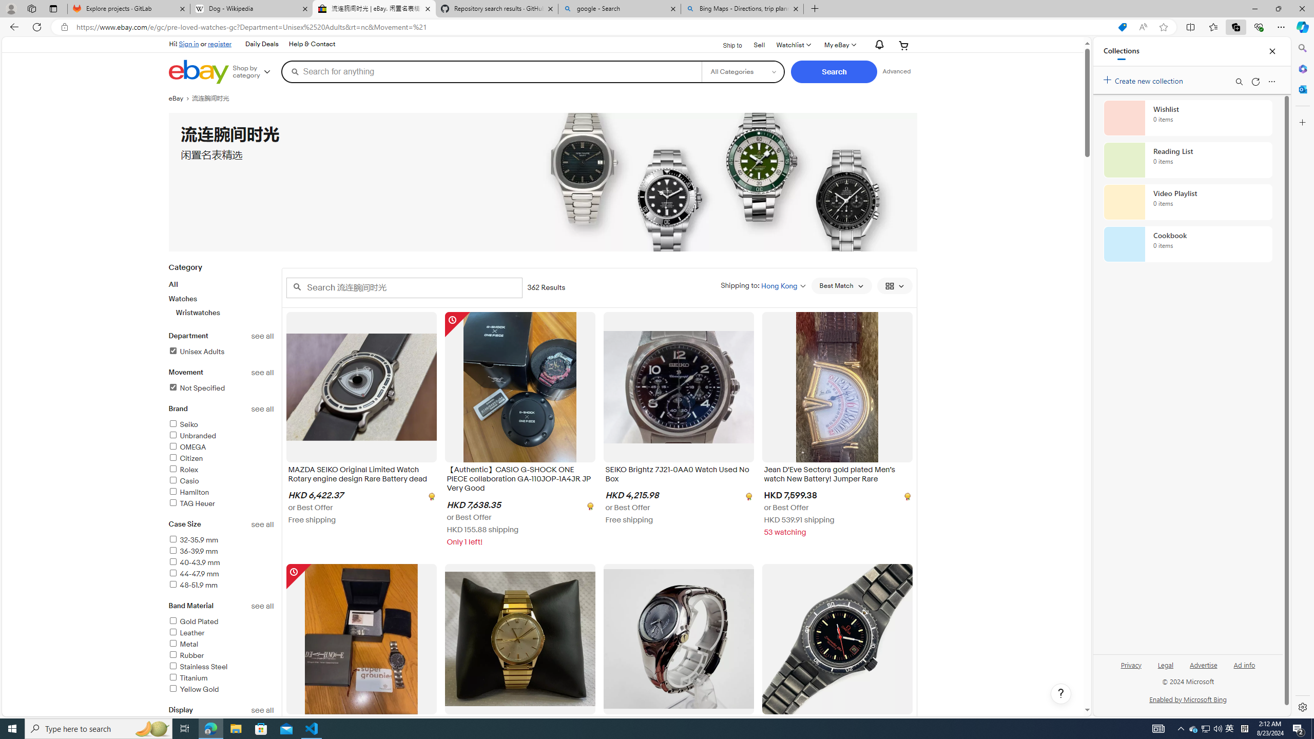 The height and width of the screenshot is (739, 1314). What do you see at coordinates (312, 44) in the screenshot?
I see `Help & Contact` at bounding box center [312, 44].